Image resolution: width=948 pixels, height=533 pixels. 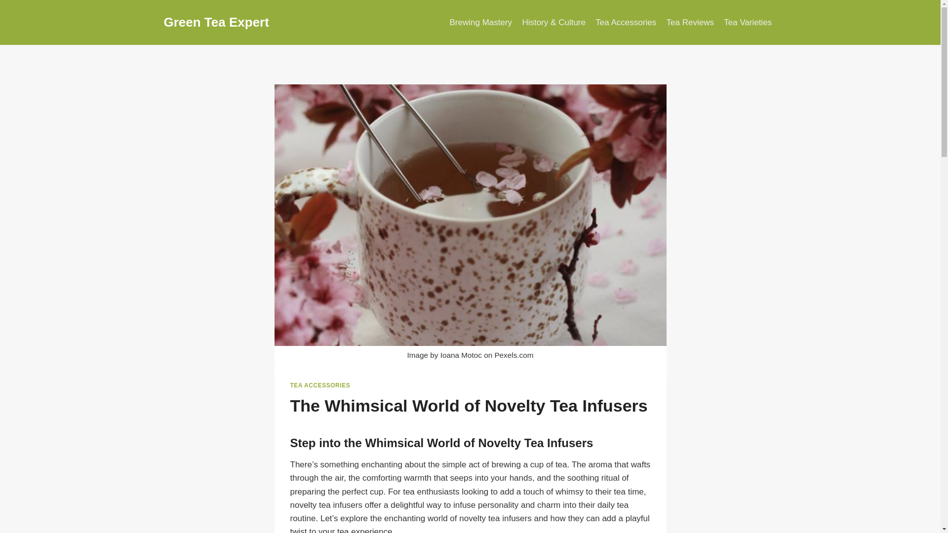 I want to click on TEA ACCESSORIES, so click(x=320, y=385).